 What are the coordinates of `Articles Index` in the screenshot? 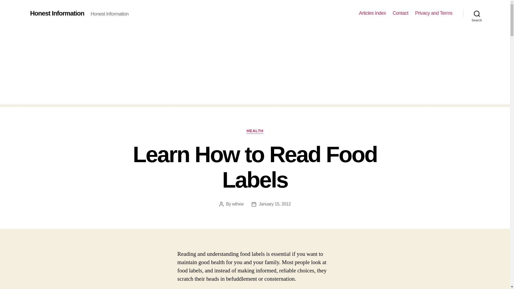 It's located at (372, 13).